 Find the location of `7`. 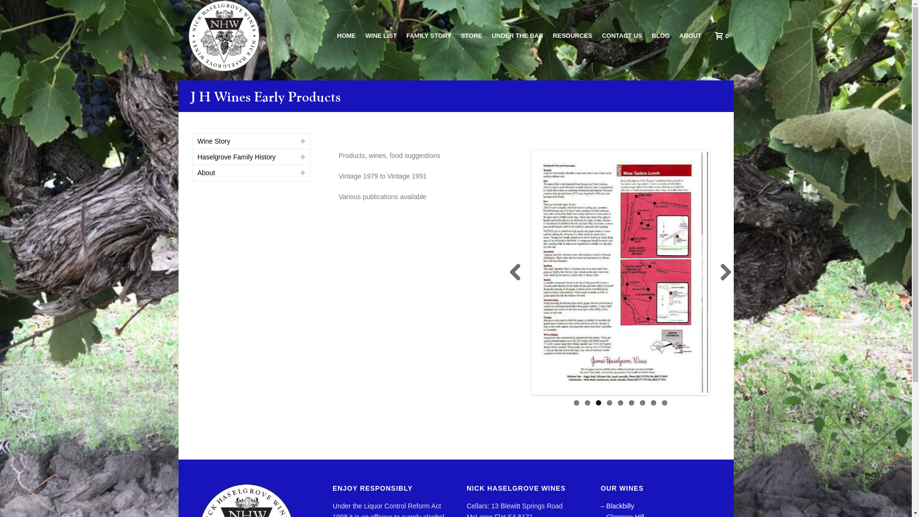

7 is located at coordinates (642, 403).